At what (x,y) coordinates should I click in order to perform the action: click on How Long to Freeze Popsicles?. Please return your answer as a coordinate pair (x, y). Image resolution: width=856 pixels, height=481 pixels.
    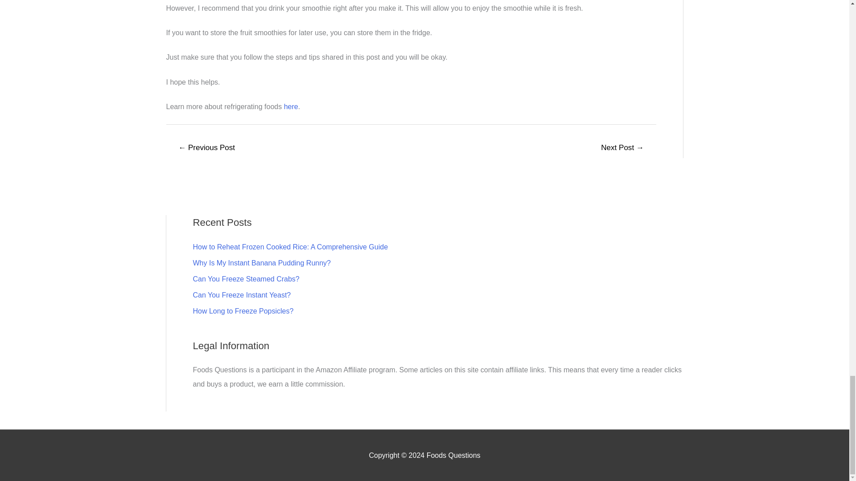
    Looking at the image, I should click on (243, 311).